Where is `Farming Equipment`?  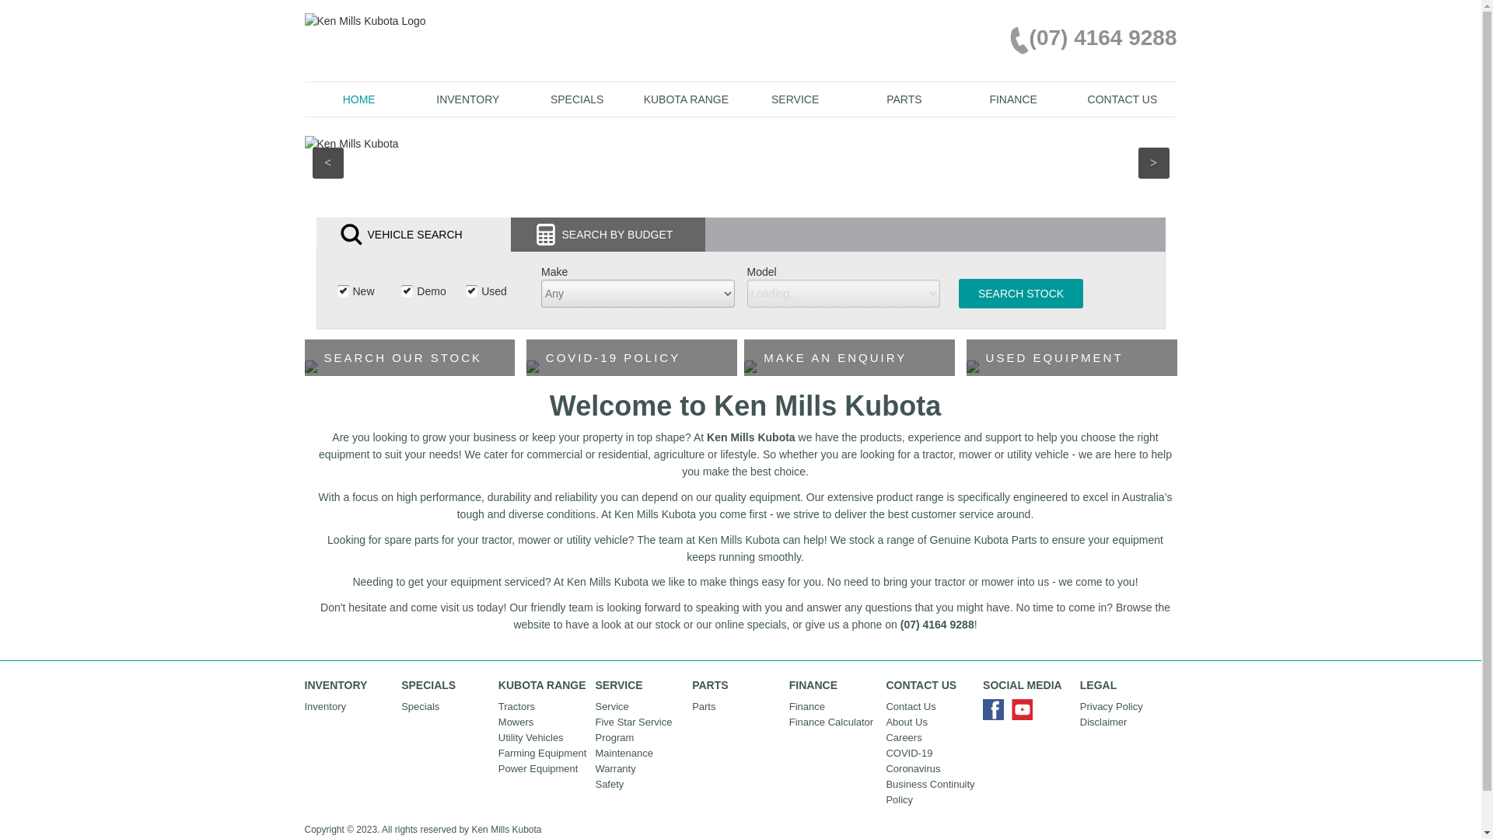 Farming Equipment is located at coordinates (544, 754).